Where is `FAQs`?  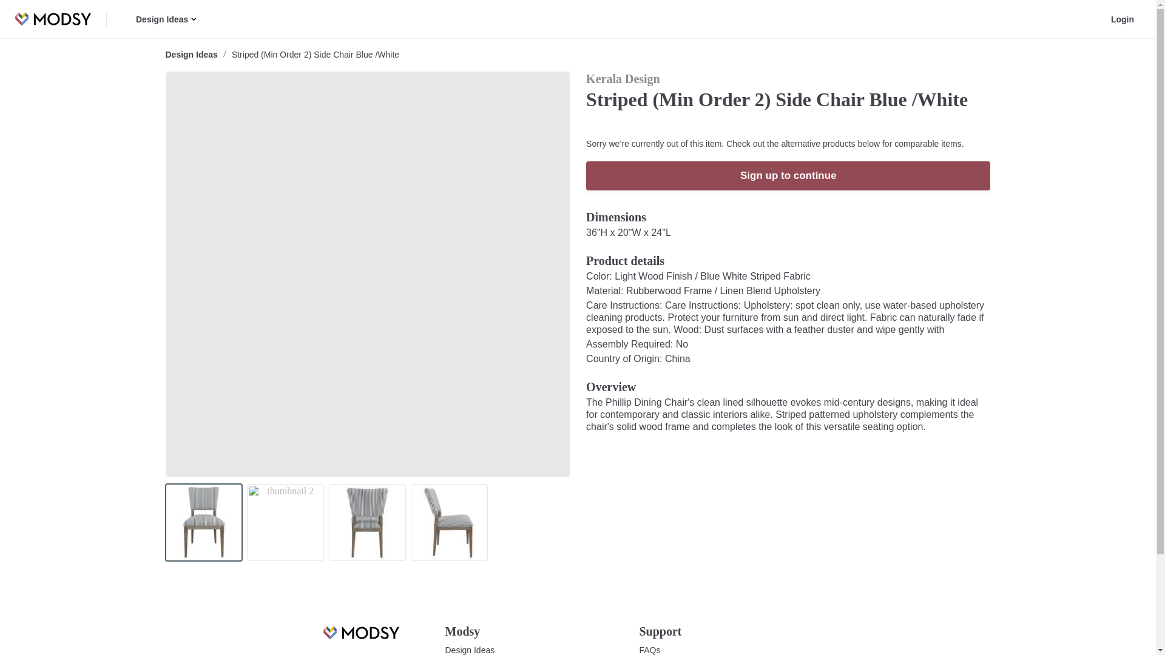 FAQs is located at coordinates (650, 650).